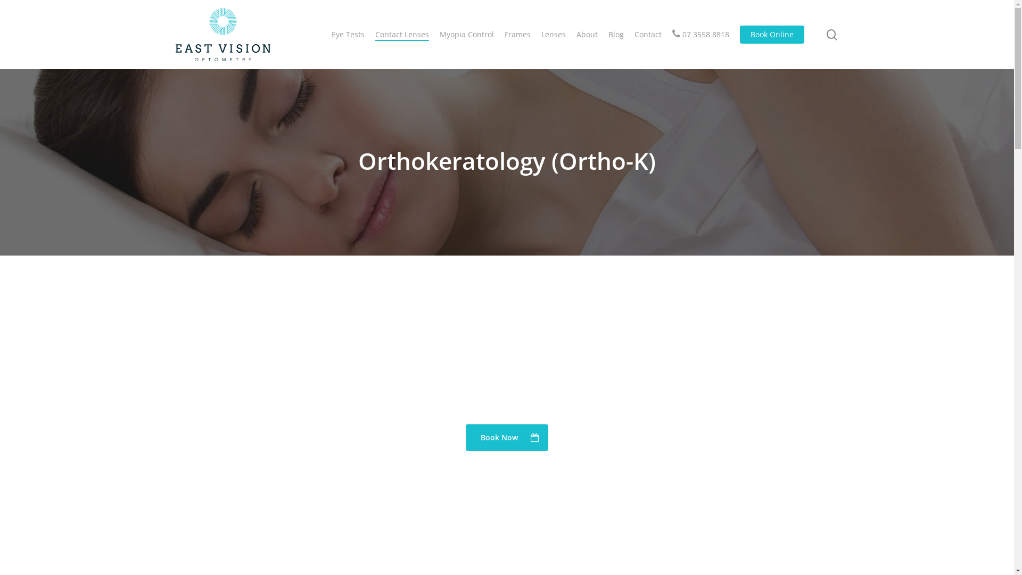 Image resolution: width=1022 pixels, height=575 pixels. Describe the element at coordinates (616, 35) in the screenshot. I see `Blog` at that location.